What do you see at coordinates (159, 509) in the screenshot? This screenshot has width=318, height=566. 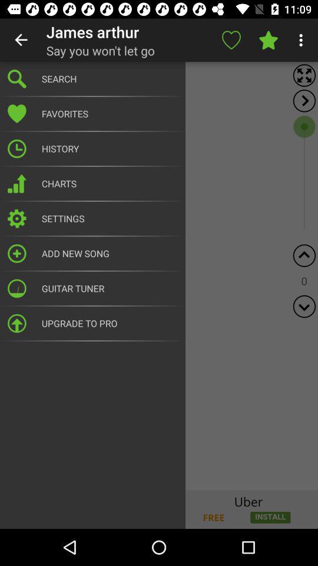 I see `banner advertisement` at bounding box center [159, 509].